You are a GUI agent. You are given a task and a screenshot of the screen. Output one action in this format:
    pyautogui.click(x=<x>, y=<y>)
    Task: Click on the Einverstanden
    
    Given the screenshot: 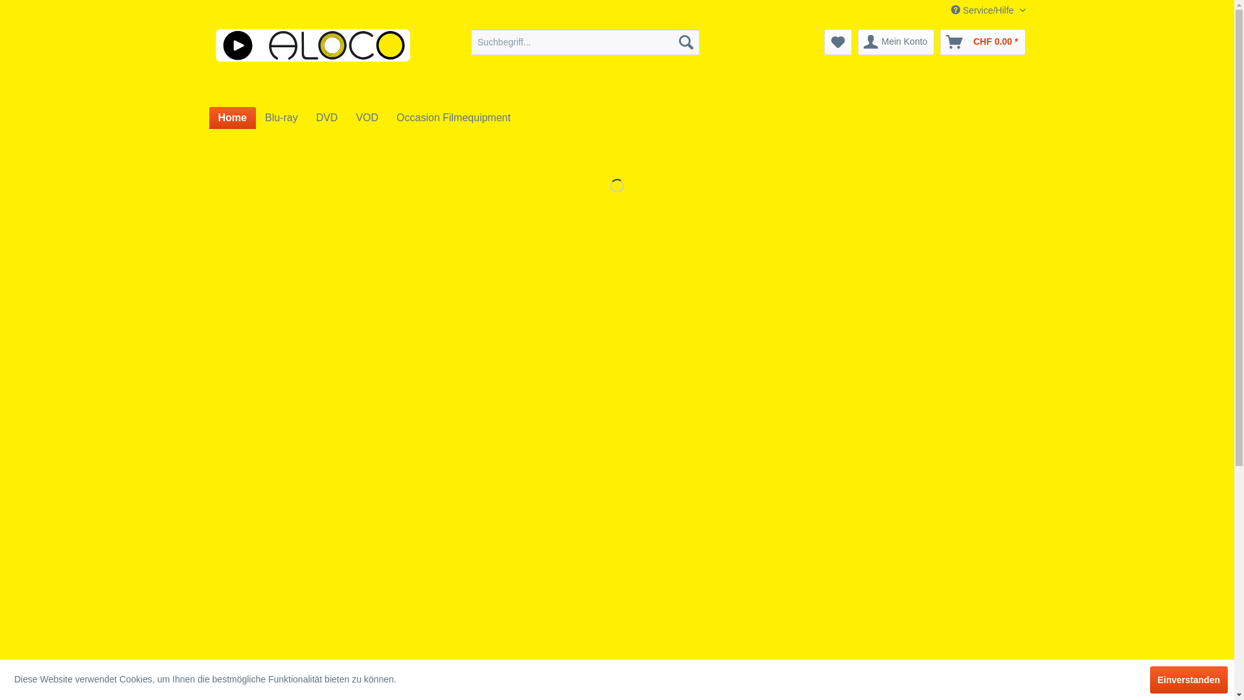 What is the action you would take?
    pyautogui.click(x=1189, y=680)
    